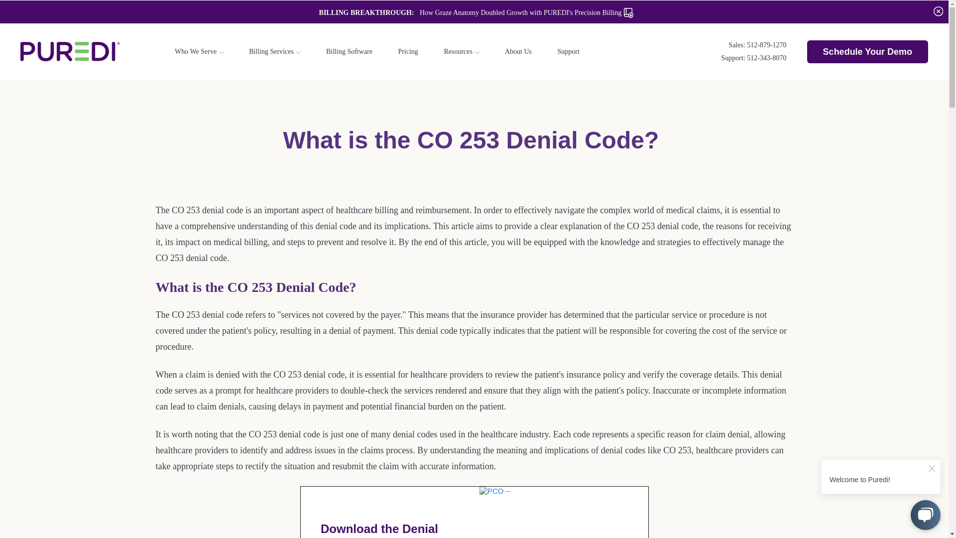  What do you see at coordinates (271, 52) in the screenshot?
I see `Billing Services` at bounding box center [271, 52].